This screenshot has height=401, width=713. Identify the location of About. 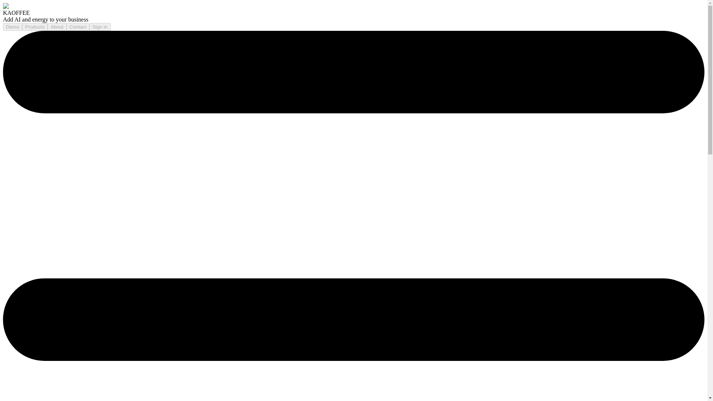
(57, 26).